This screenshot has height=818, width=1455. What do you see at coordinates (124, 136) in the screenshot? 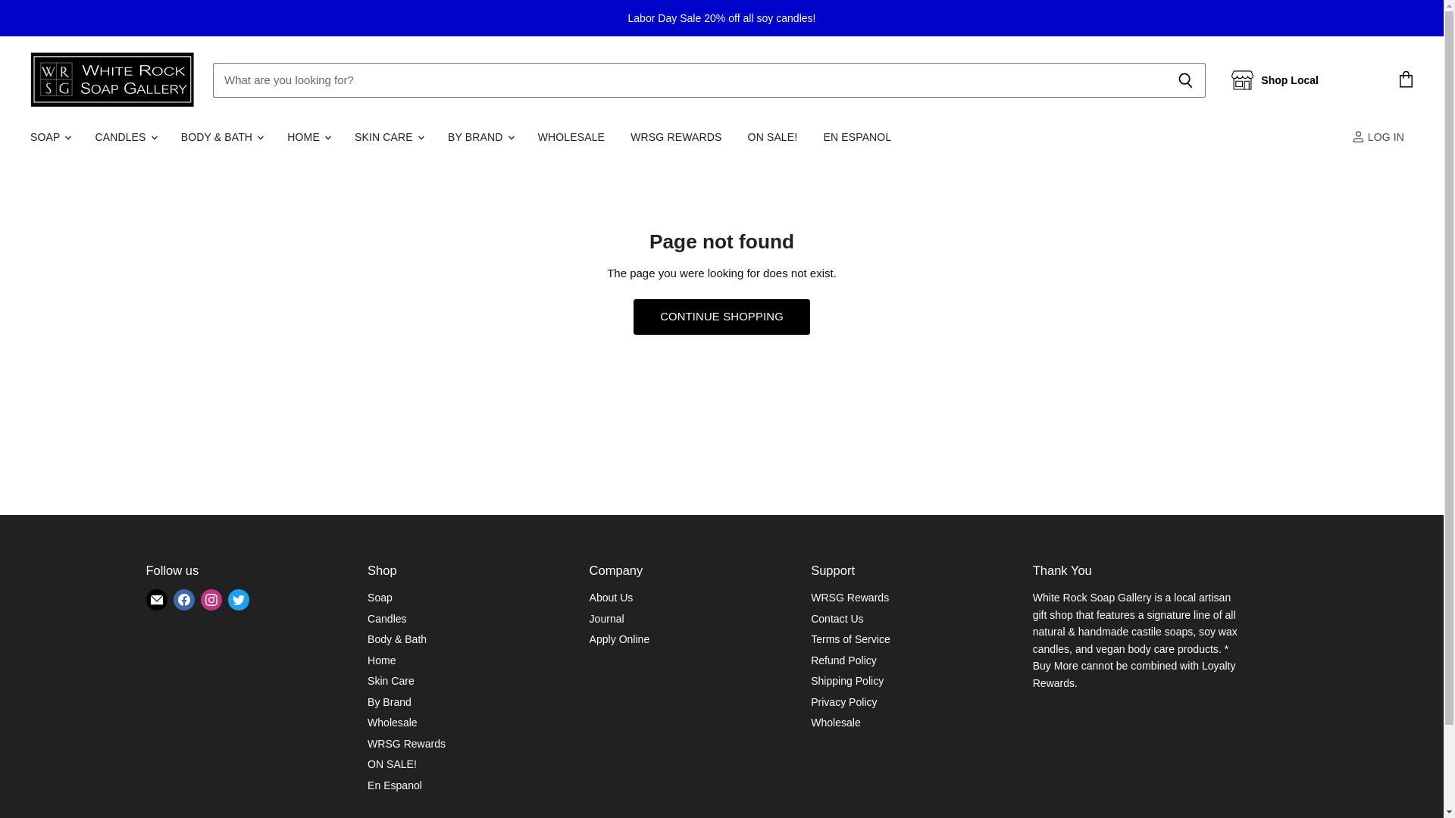
I see `CANDLES` at bounding box center [124, 136].